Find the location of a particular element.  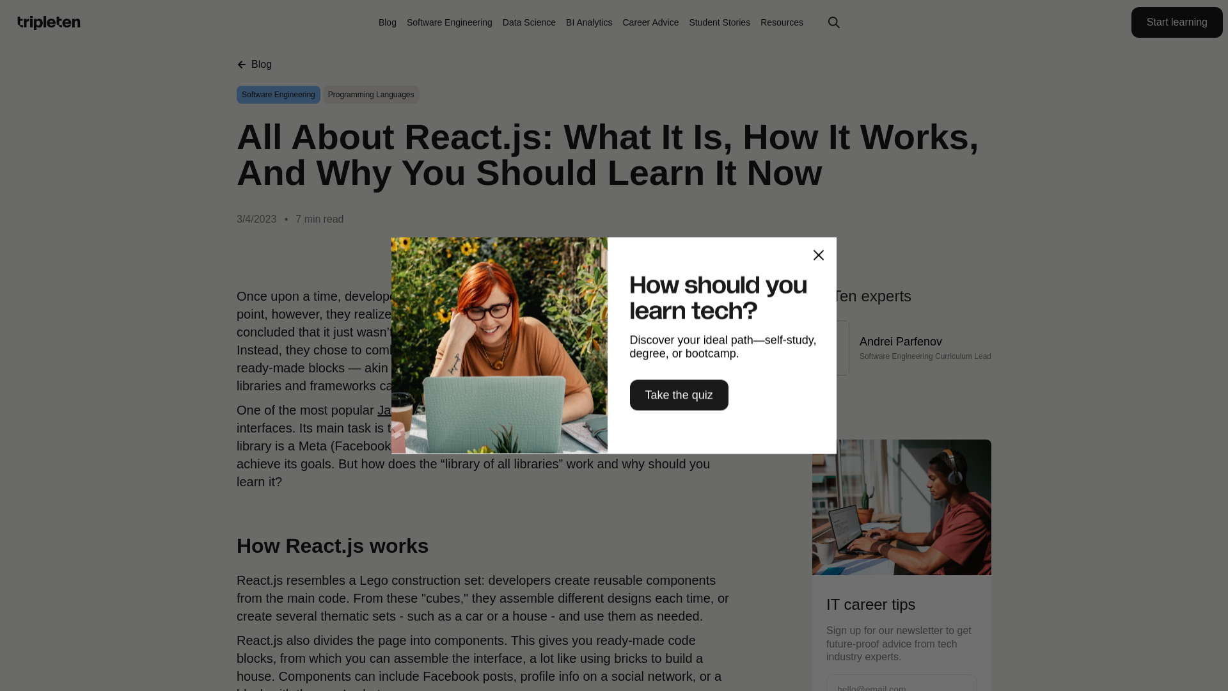

Blog is located at coordinates (388, 22).